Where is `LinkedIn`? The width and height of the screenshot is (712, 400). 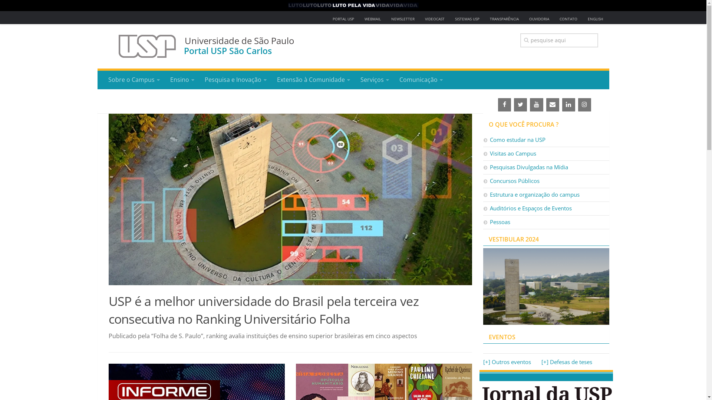
LinkedIn is located at coordinates (569, 105).